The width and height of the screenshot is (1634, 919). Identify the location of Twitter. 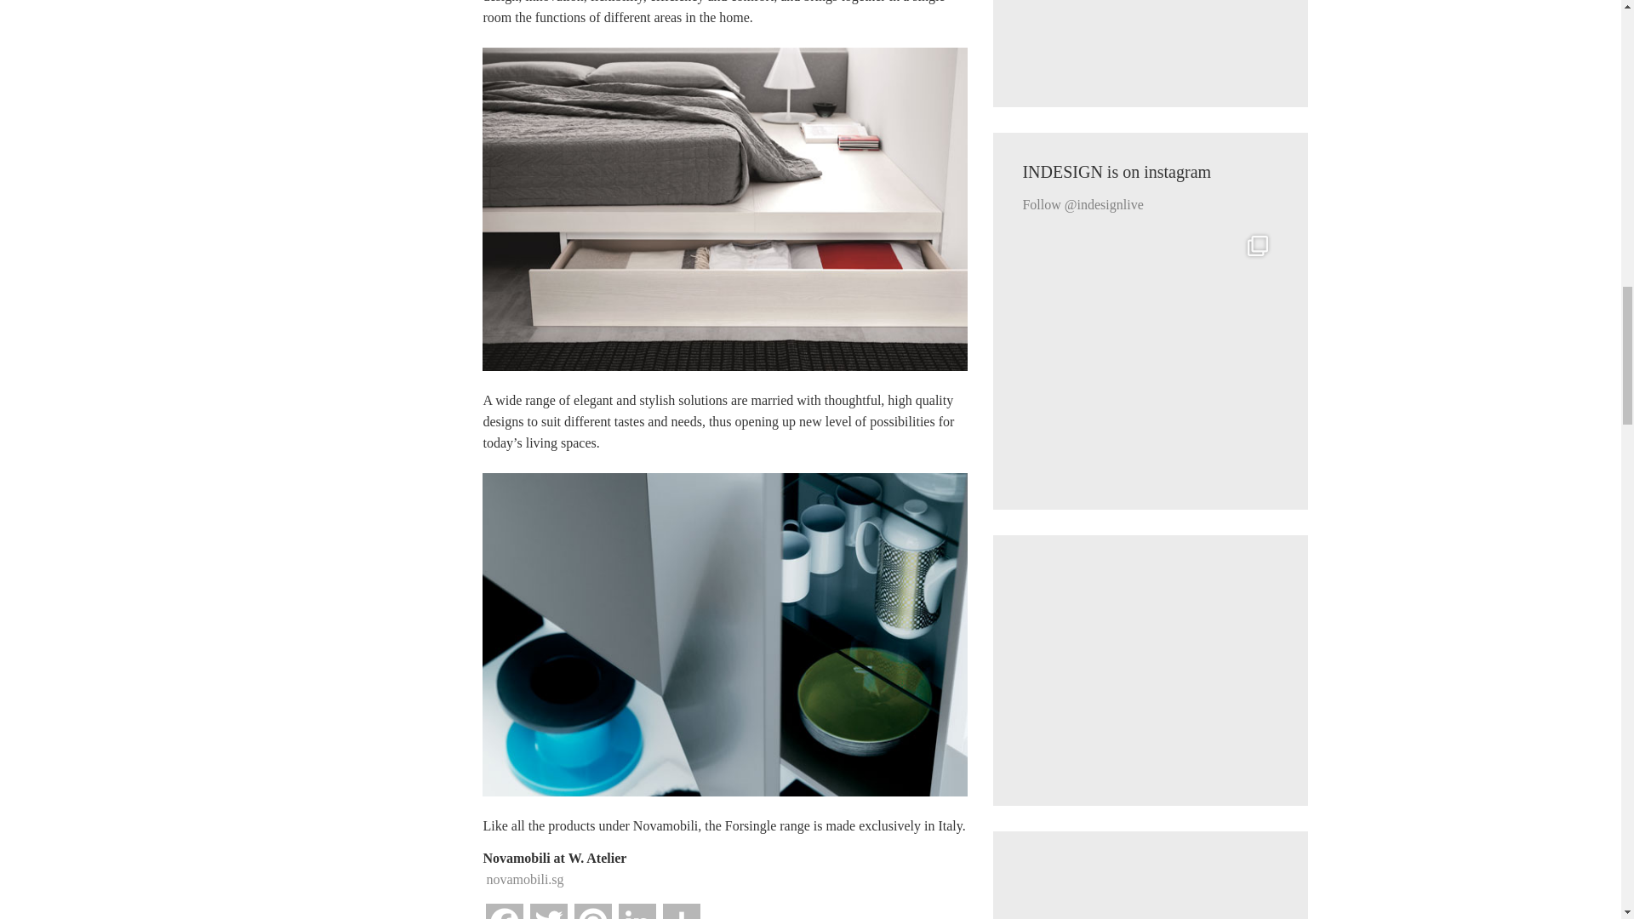
(548, 910).